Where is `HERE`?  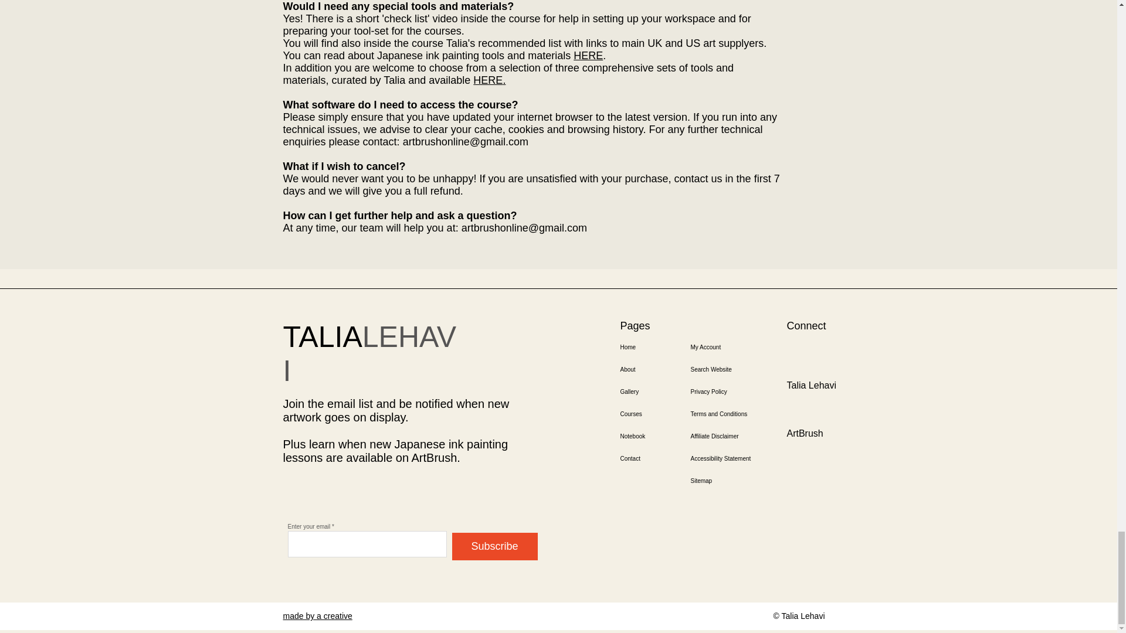
HERE is located at coordinates (588, 55).